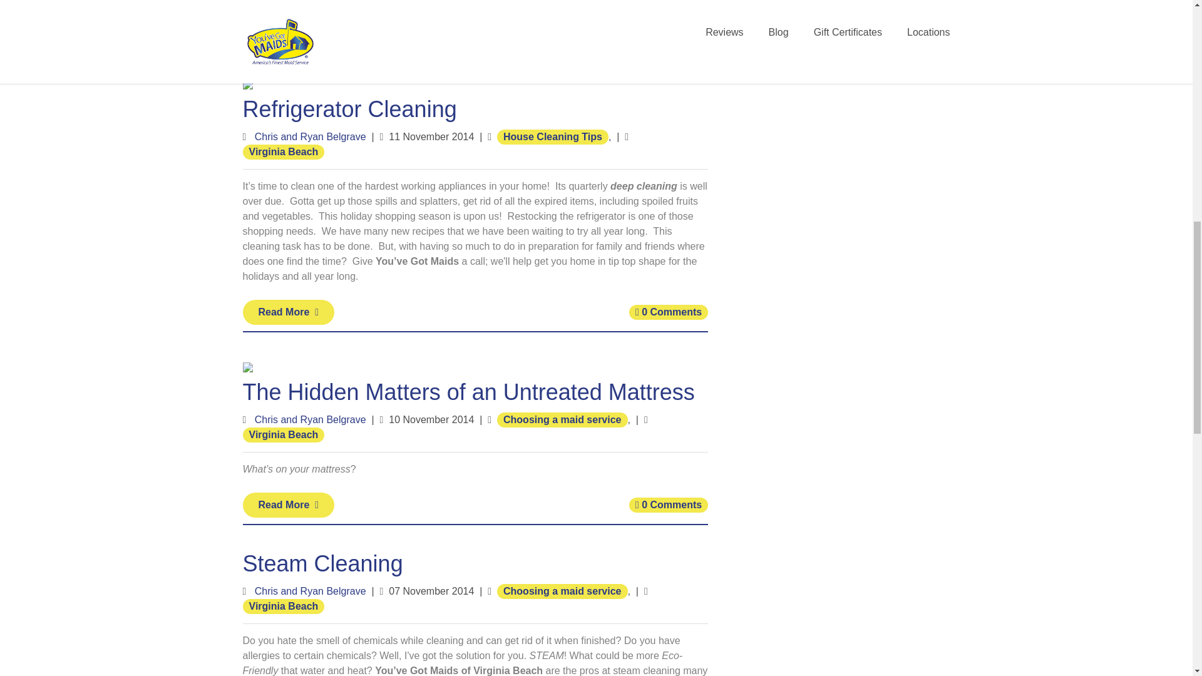  What do you see at coordinates (283, 434) in the screenshot?
I see `Virginia Beach` at bounding box center [283, 434].